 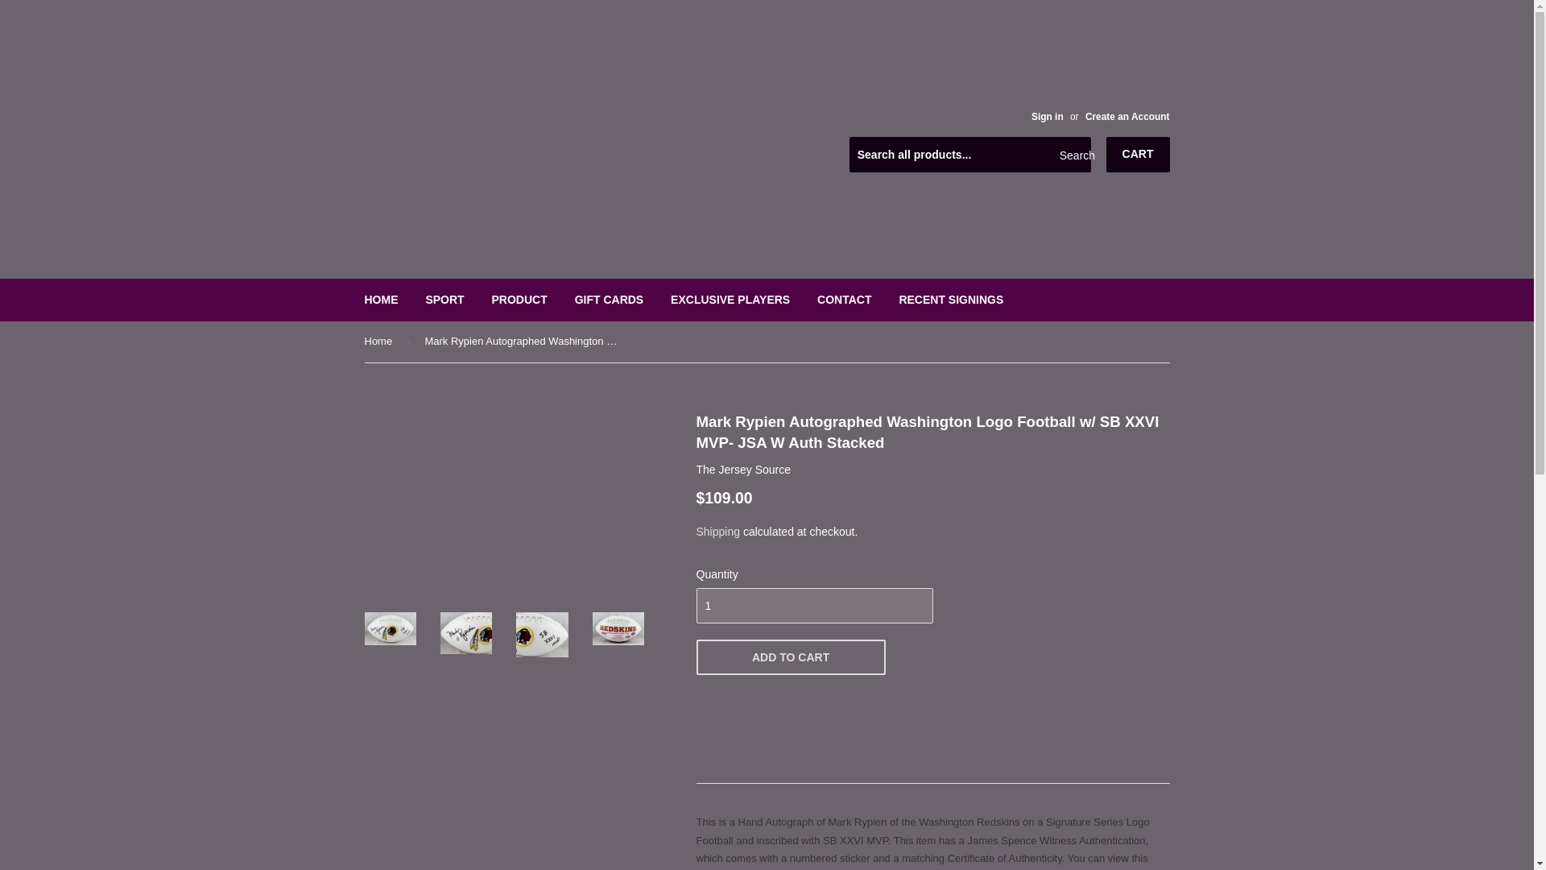 I want to click on 1, so click(x=813, y=606).